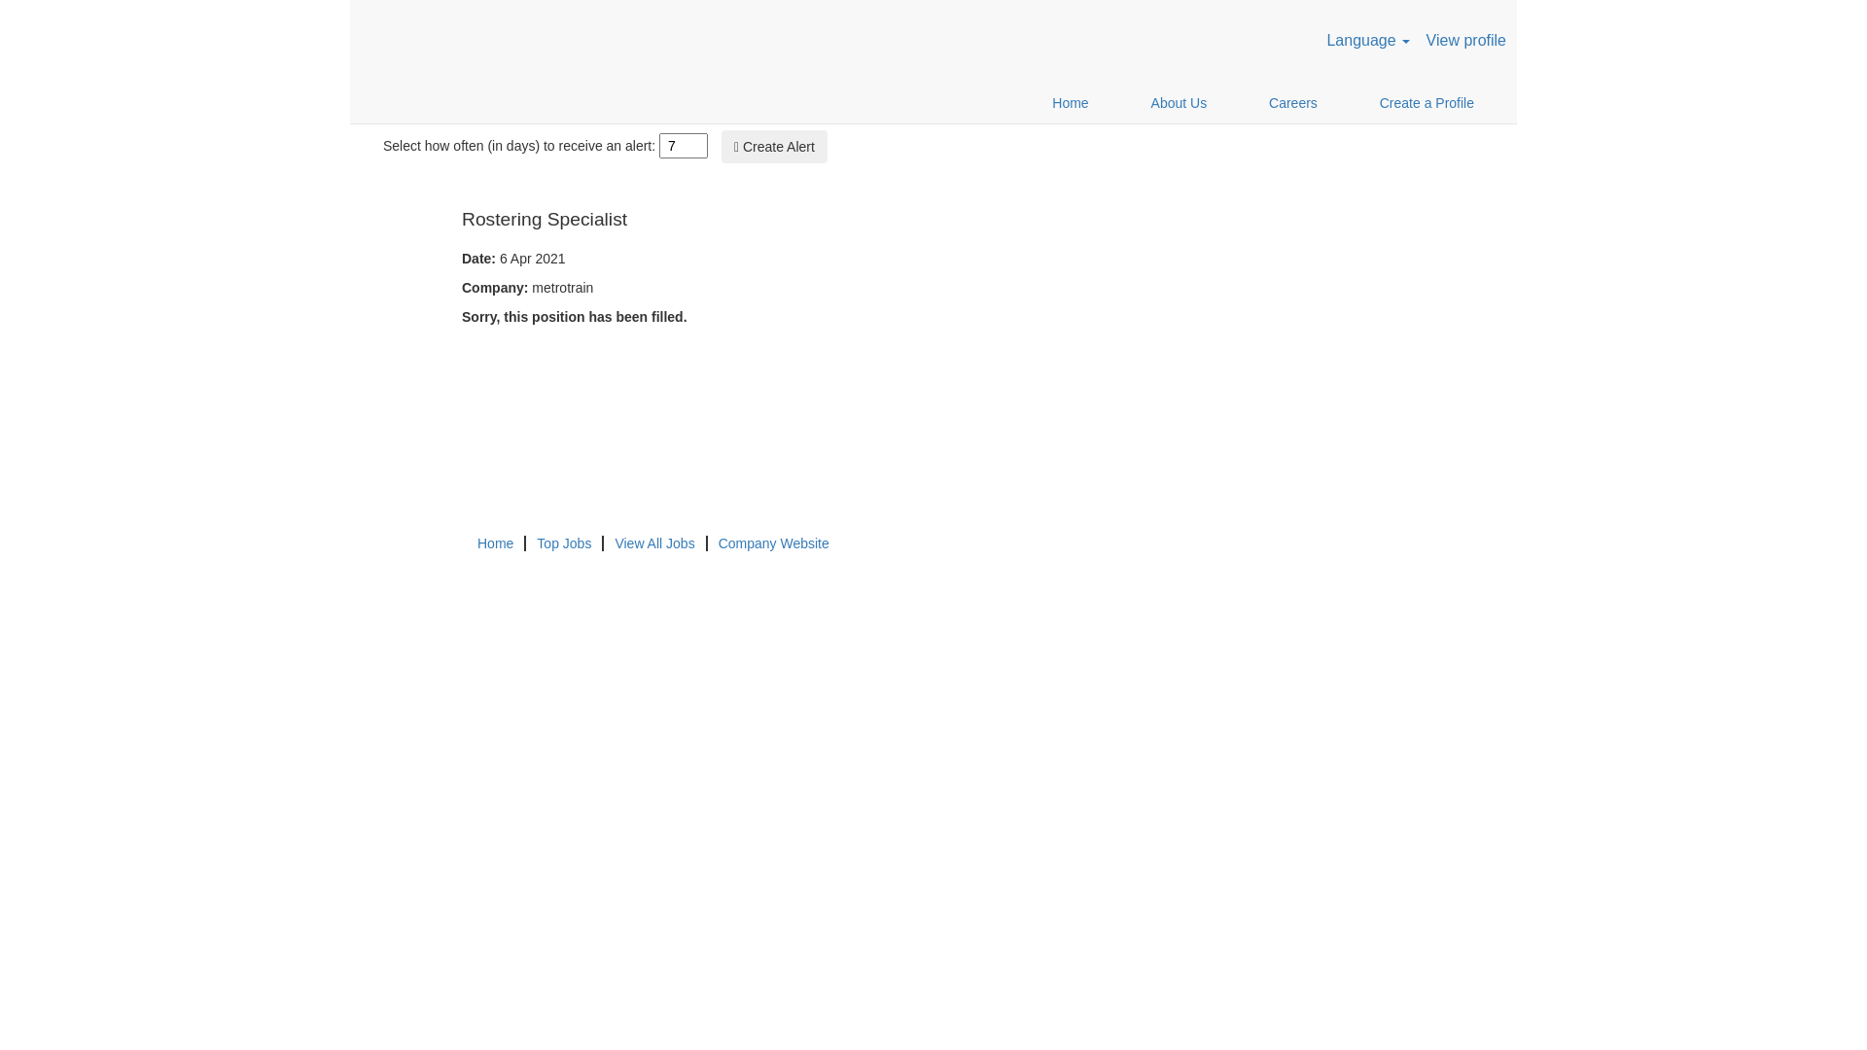 The width and height of the screenshot is (1867, 1050). What do you see at coordinates (1180, 103) in the screenshot?
I see `About Us` at bounding box center [1180, 103].